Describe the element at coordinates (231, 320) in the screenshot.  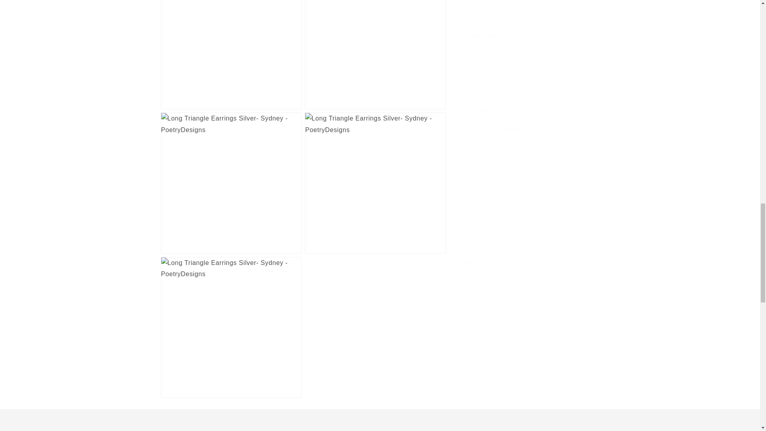
I see `Open media 12 in modal` at that location.